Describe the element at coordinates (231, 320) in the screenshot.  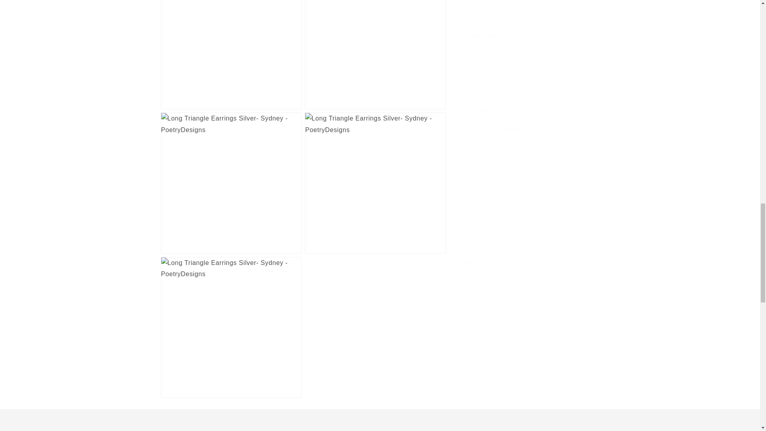
I see `Open media 12 in modal` at that location.